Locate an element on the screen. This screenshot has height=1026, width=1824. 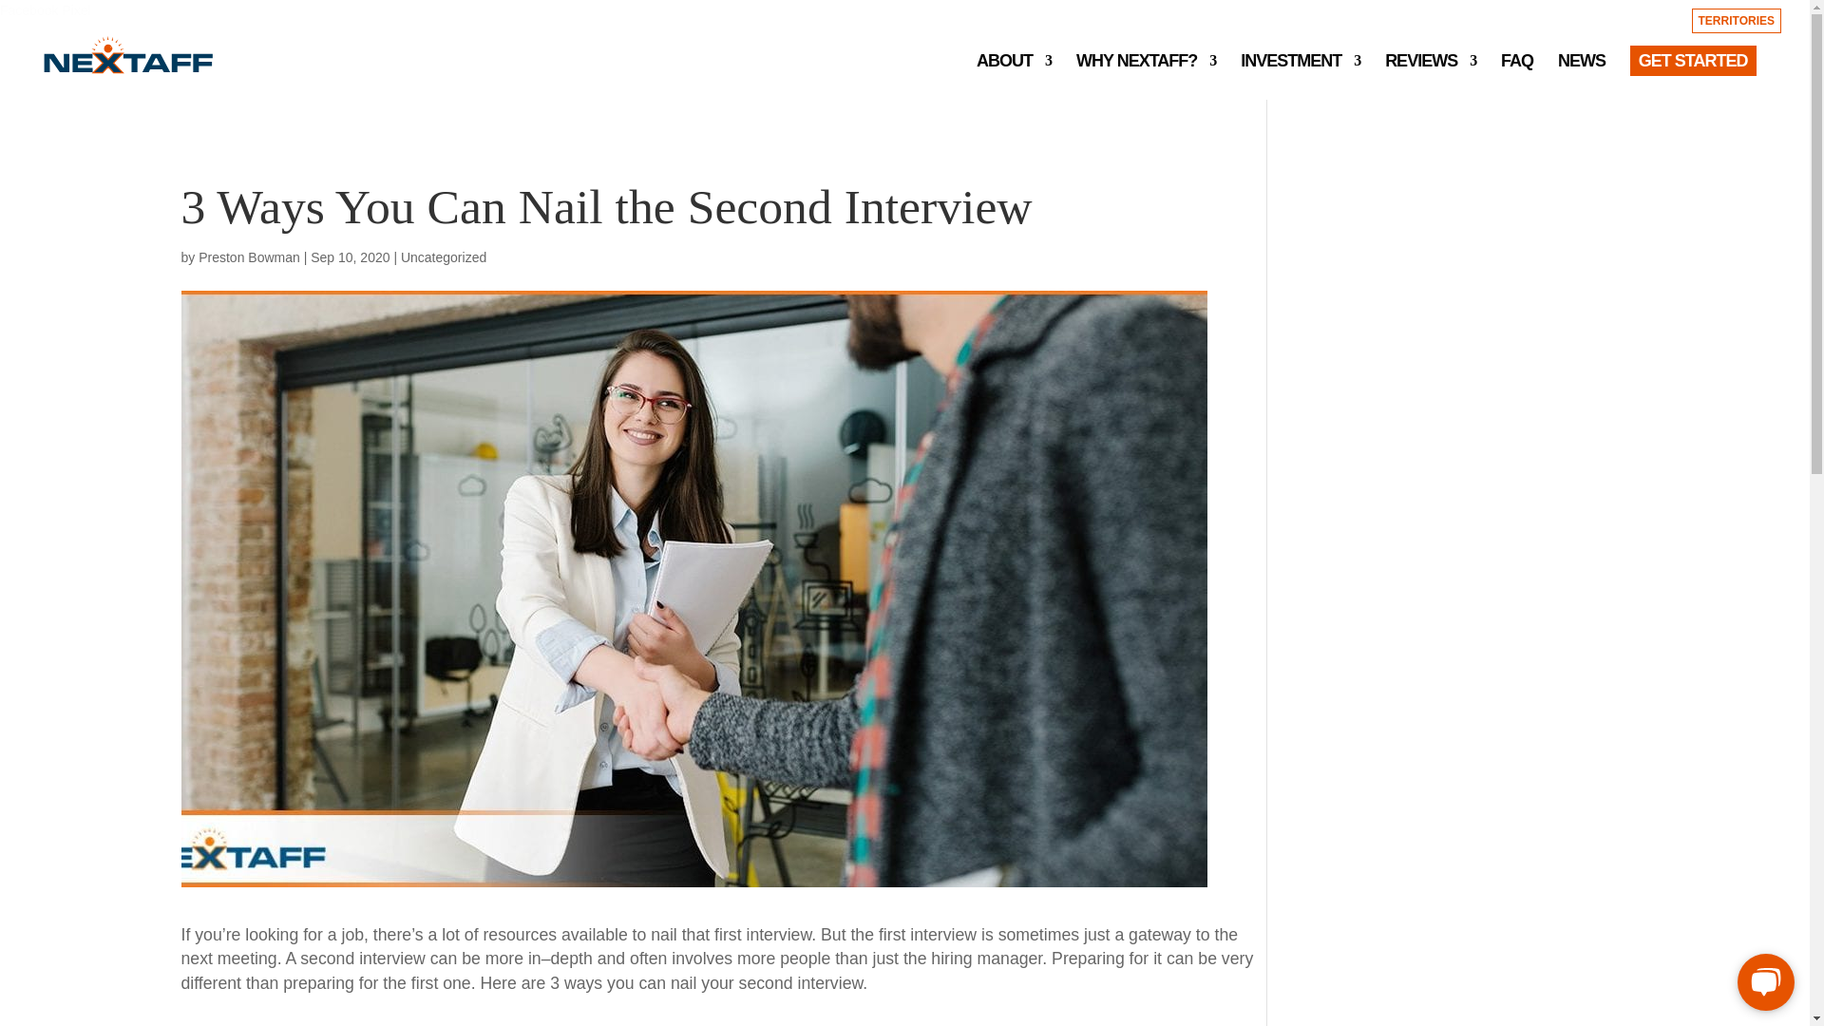
NEWS is located at coordinates (1581, 72).